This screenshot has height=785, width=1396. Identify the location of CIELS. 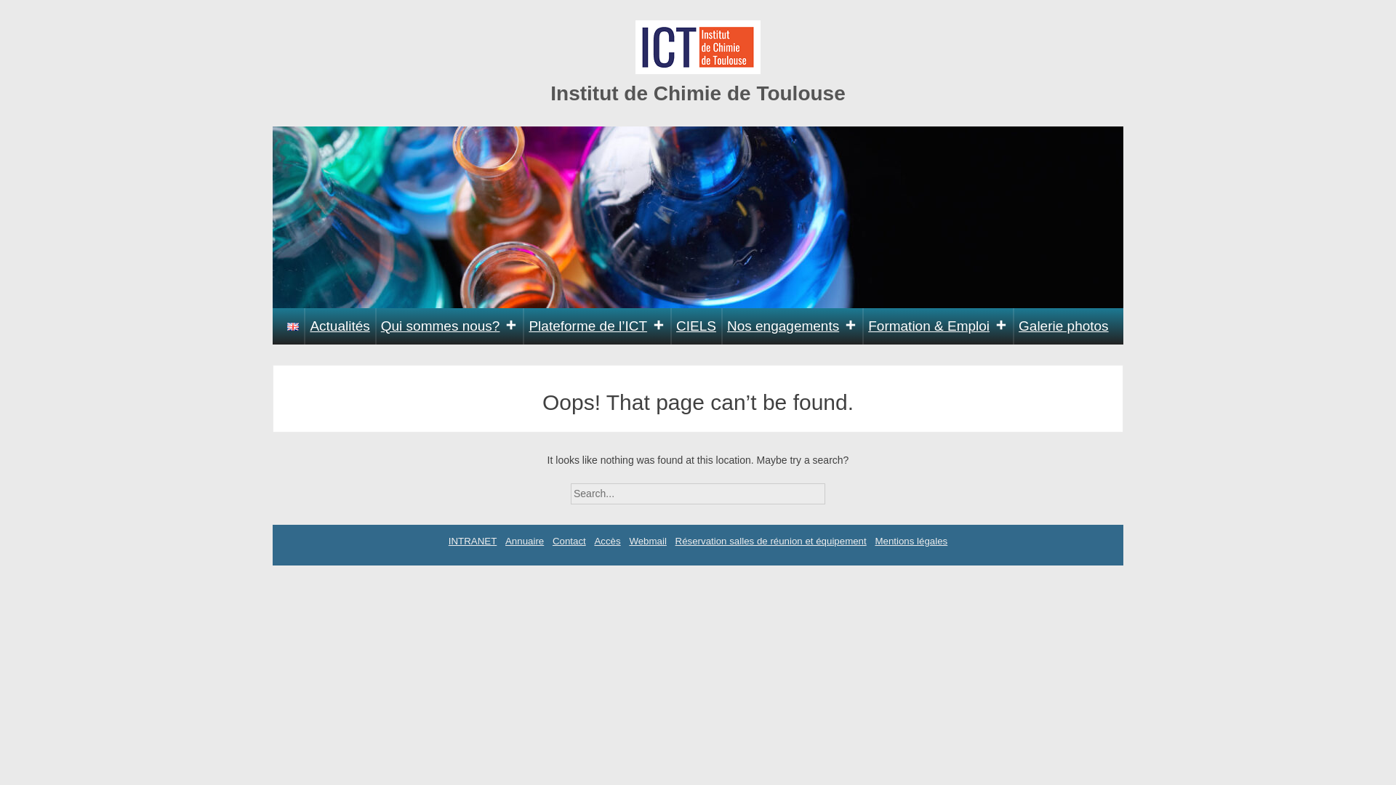
(697, 326).